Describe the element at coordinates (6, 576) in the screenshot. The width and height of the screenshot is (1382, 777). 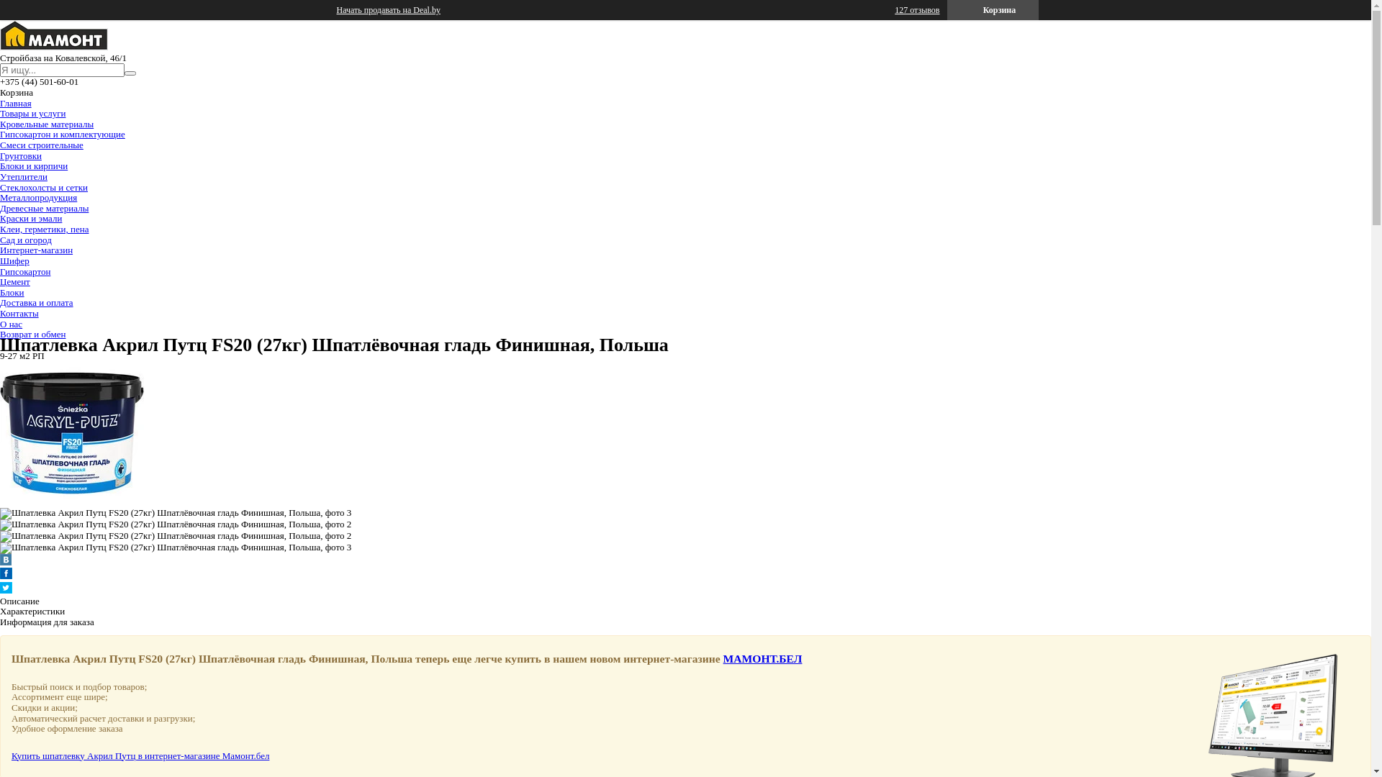
I see `facebook` at that location.